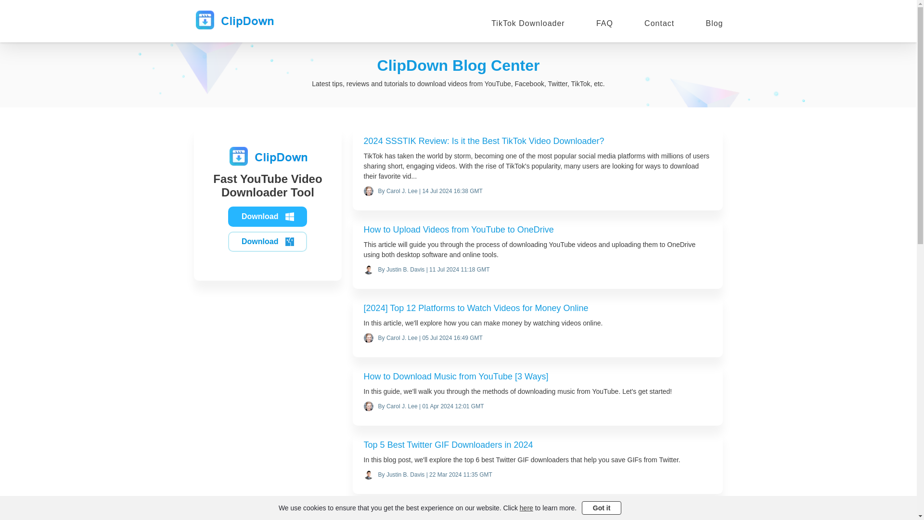 The image size is (924, 520). What do you see at coordinates (268, 216) in the screenshot?
I see `Download` at bounding box center [268, 216].